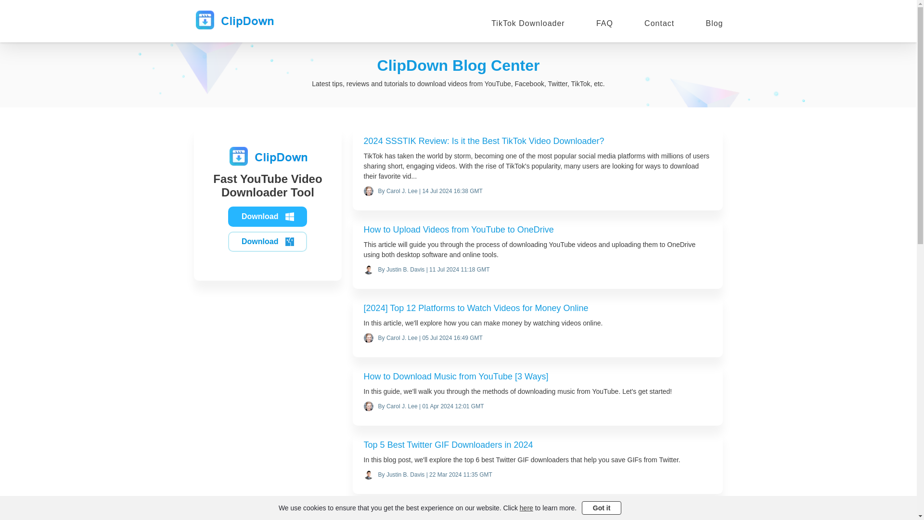 The image size is (924, 520). What do you see at coordinates (268, 216) in the screenshot?
I see `Download` at bounding box center [268, 216].